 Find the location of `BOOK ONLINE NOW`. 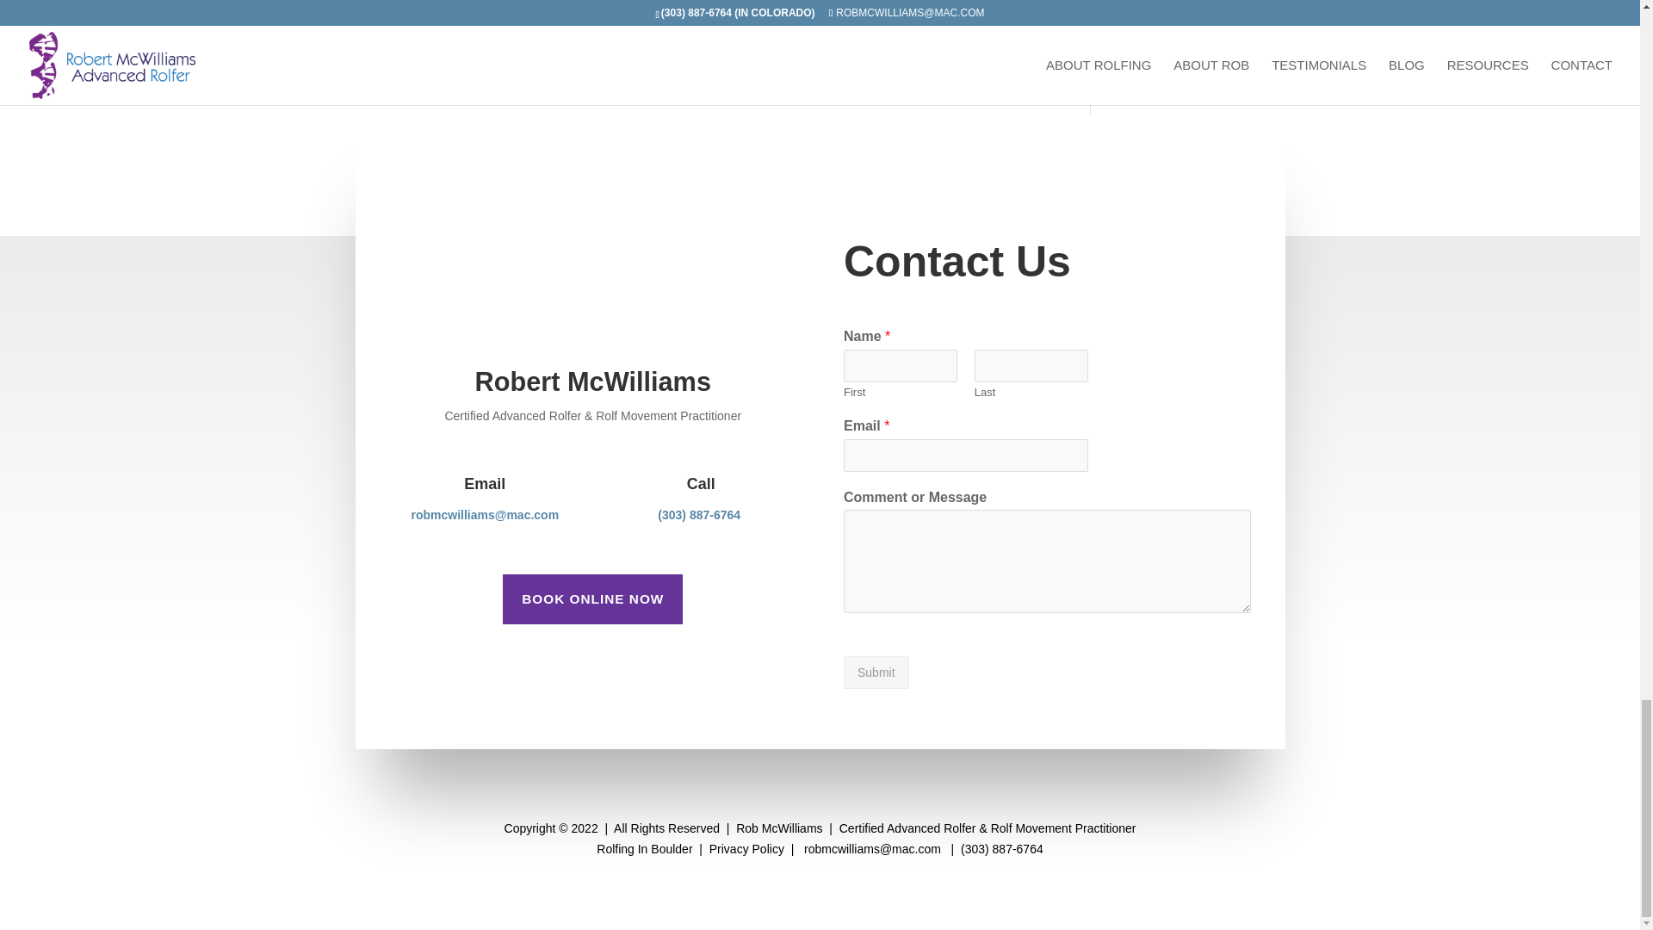

BOOK ONLINE NOW is located at coordinates (592, 599).